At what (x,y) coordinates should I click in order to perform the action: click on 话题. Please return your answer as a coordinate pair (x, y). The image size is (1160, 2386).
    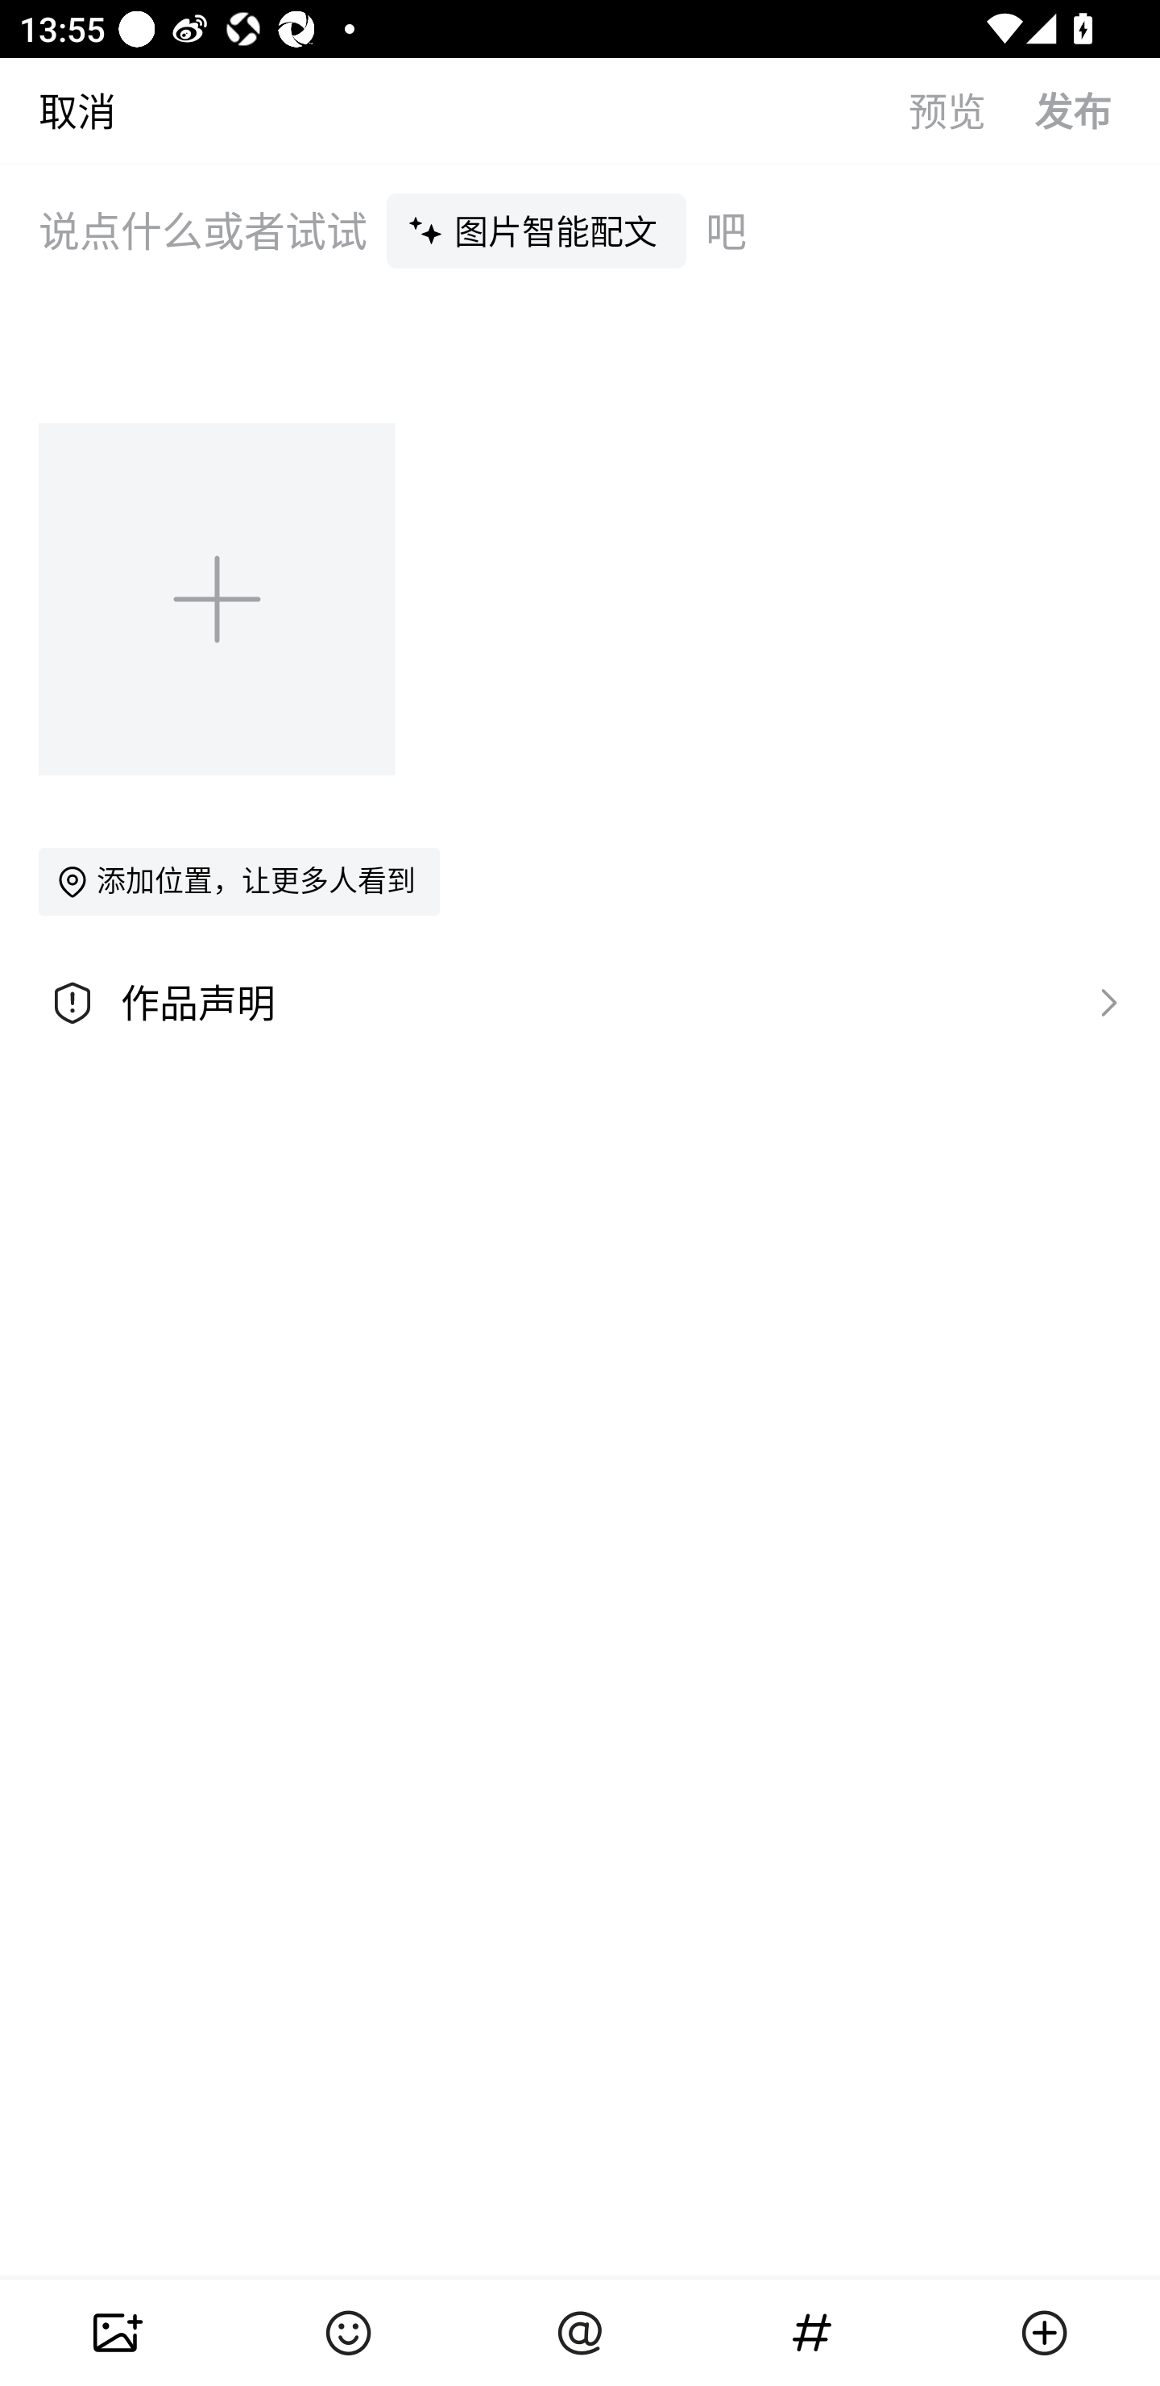
    Looking at the image, I should click on (812, 2332).